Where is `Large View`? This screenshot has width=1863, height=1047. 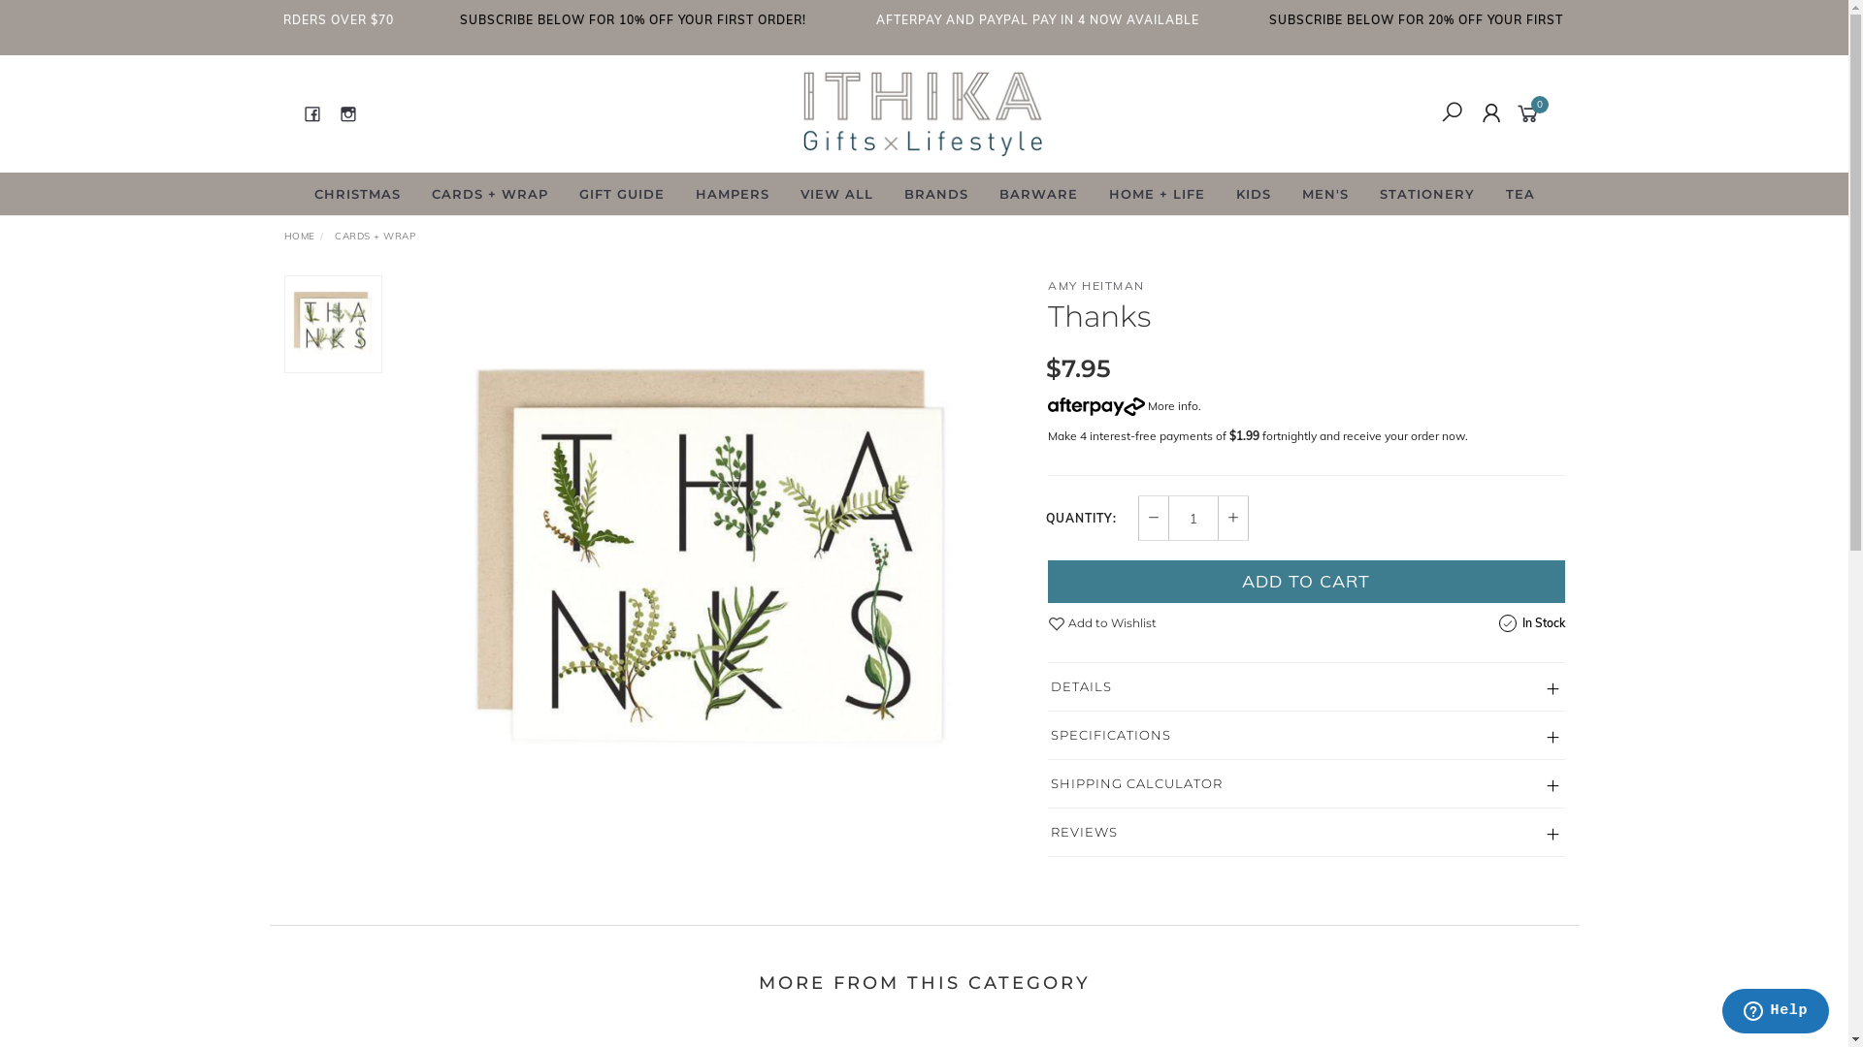 Large View is located at coordinates (715, 566).